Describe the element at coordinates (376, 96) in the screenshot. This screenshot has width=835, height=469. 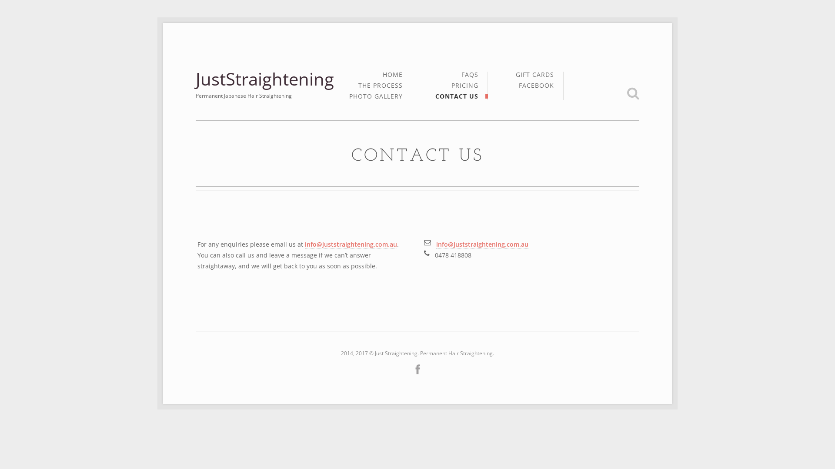
I see `PHOTO GALLERY` at that location.